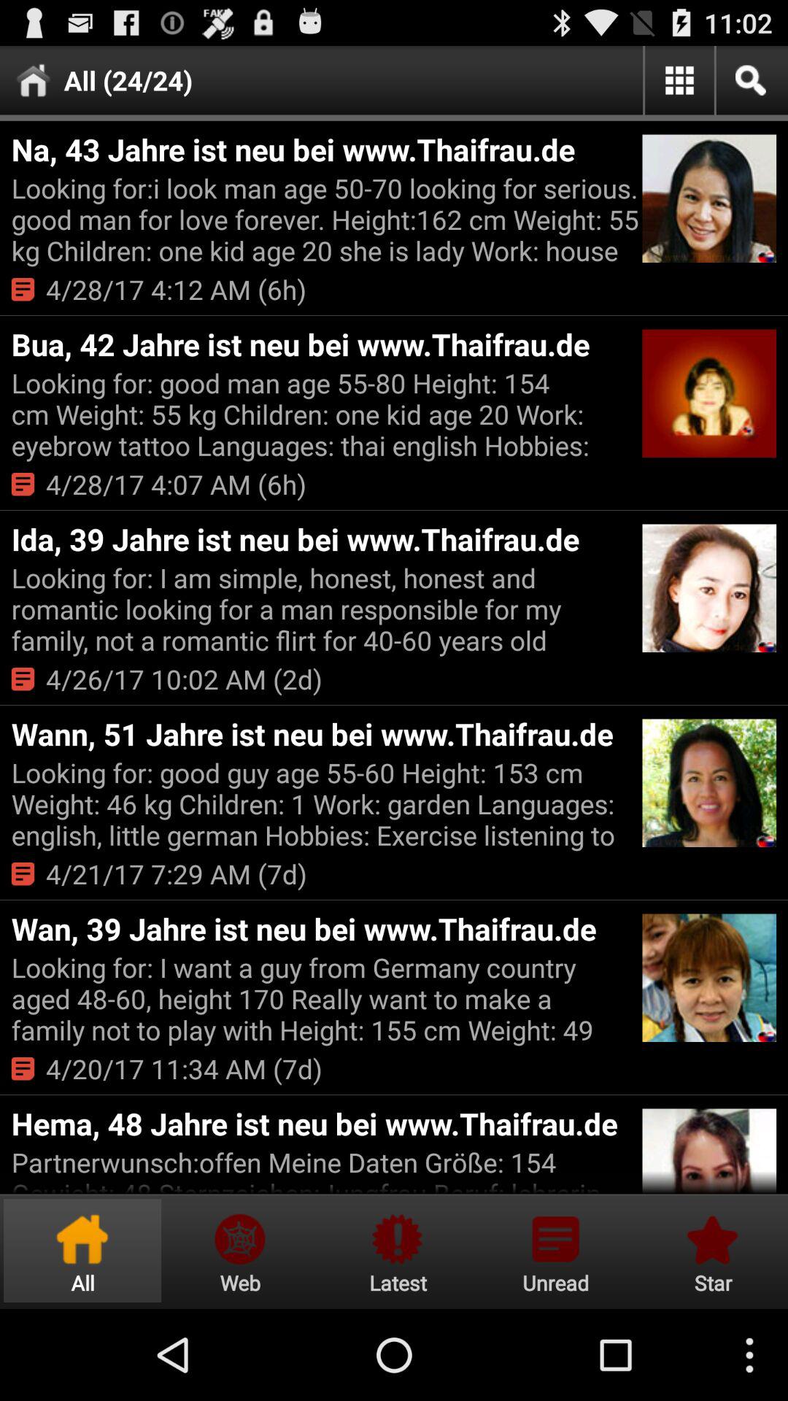 The image size is (788, 1401). I want to click on launch the hema 48 jahre, so click(325, 1124).